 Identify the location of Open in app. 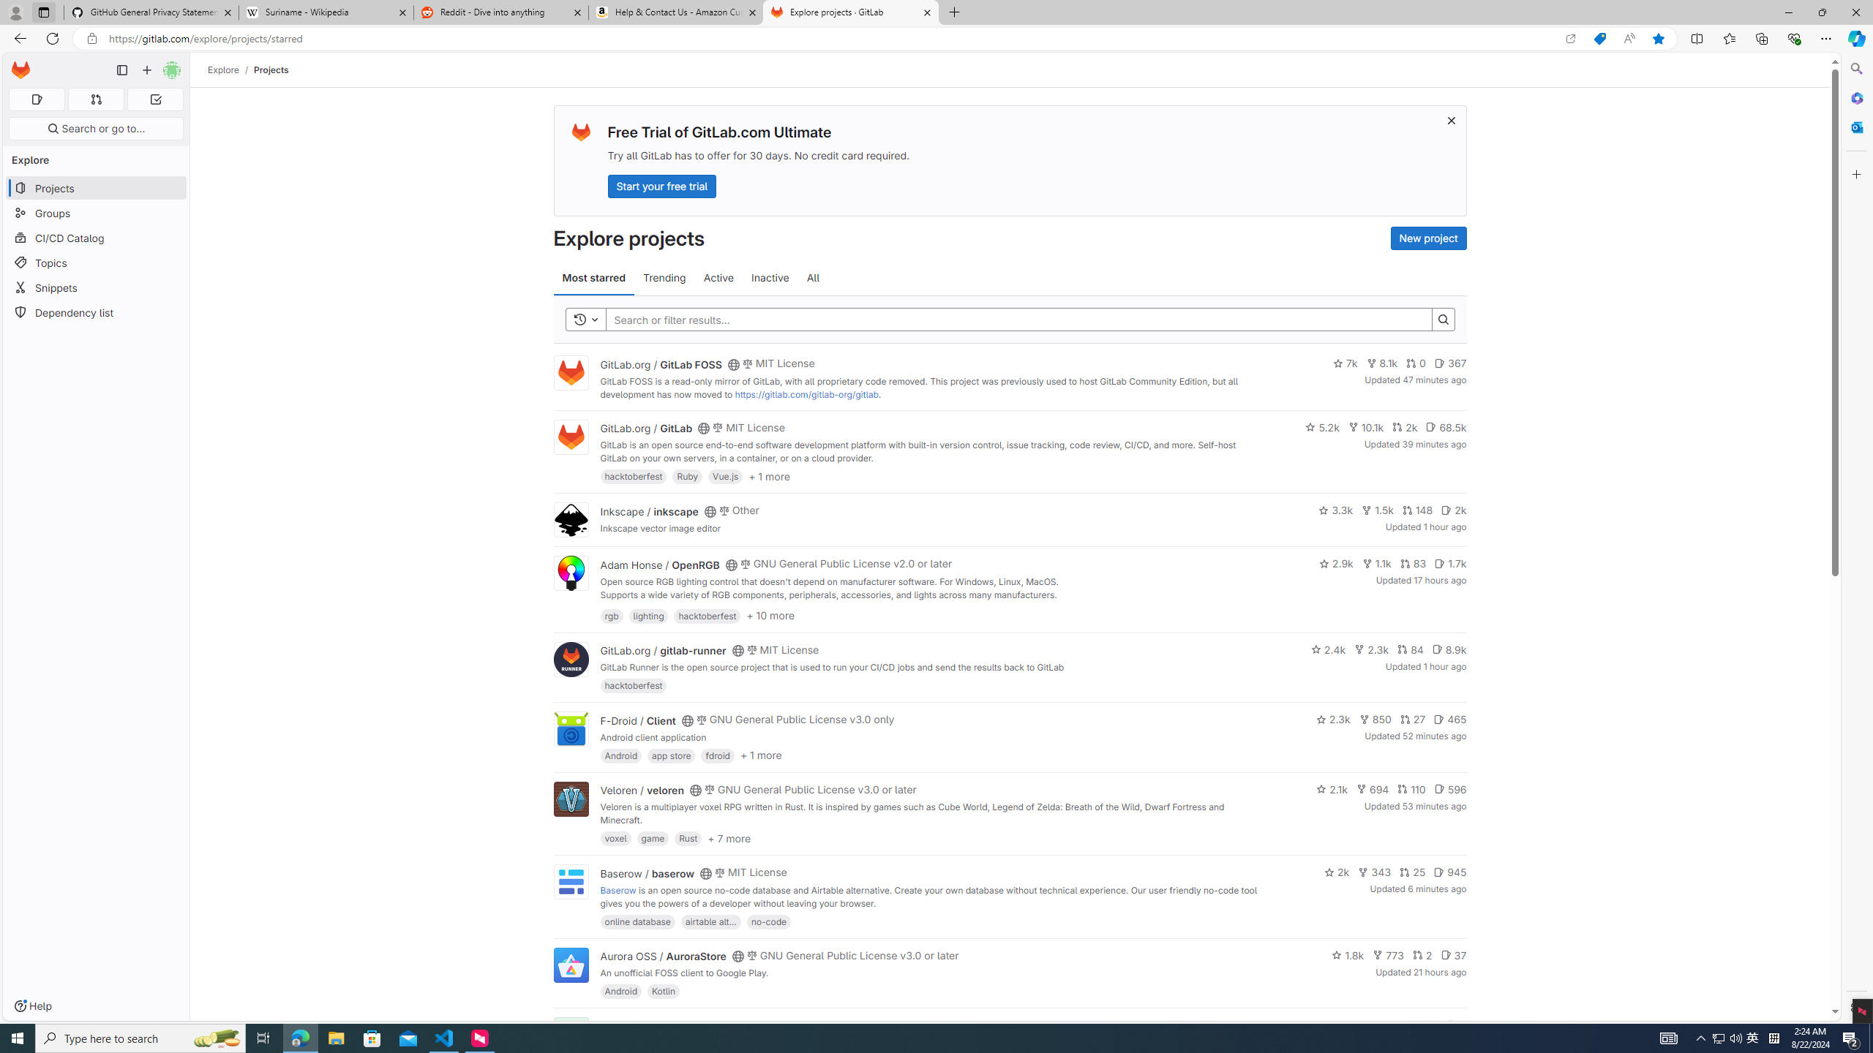
(1570, 39).